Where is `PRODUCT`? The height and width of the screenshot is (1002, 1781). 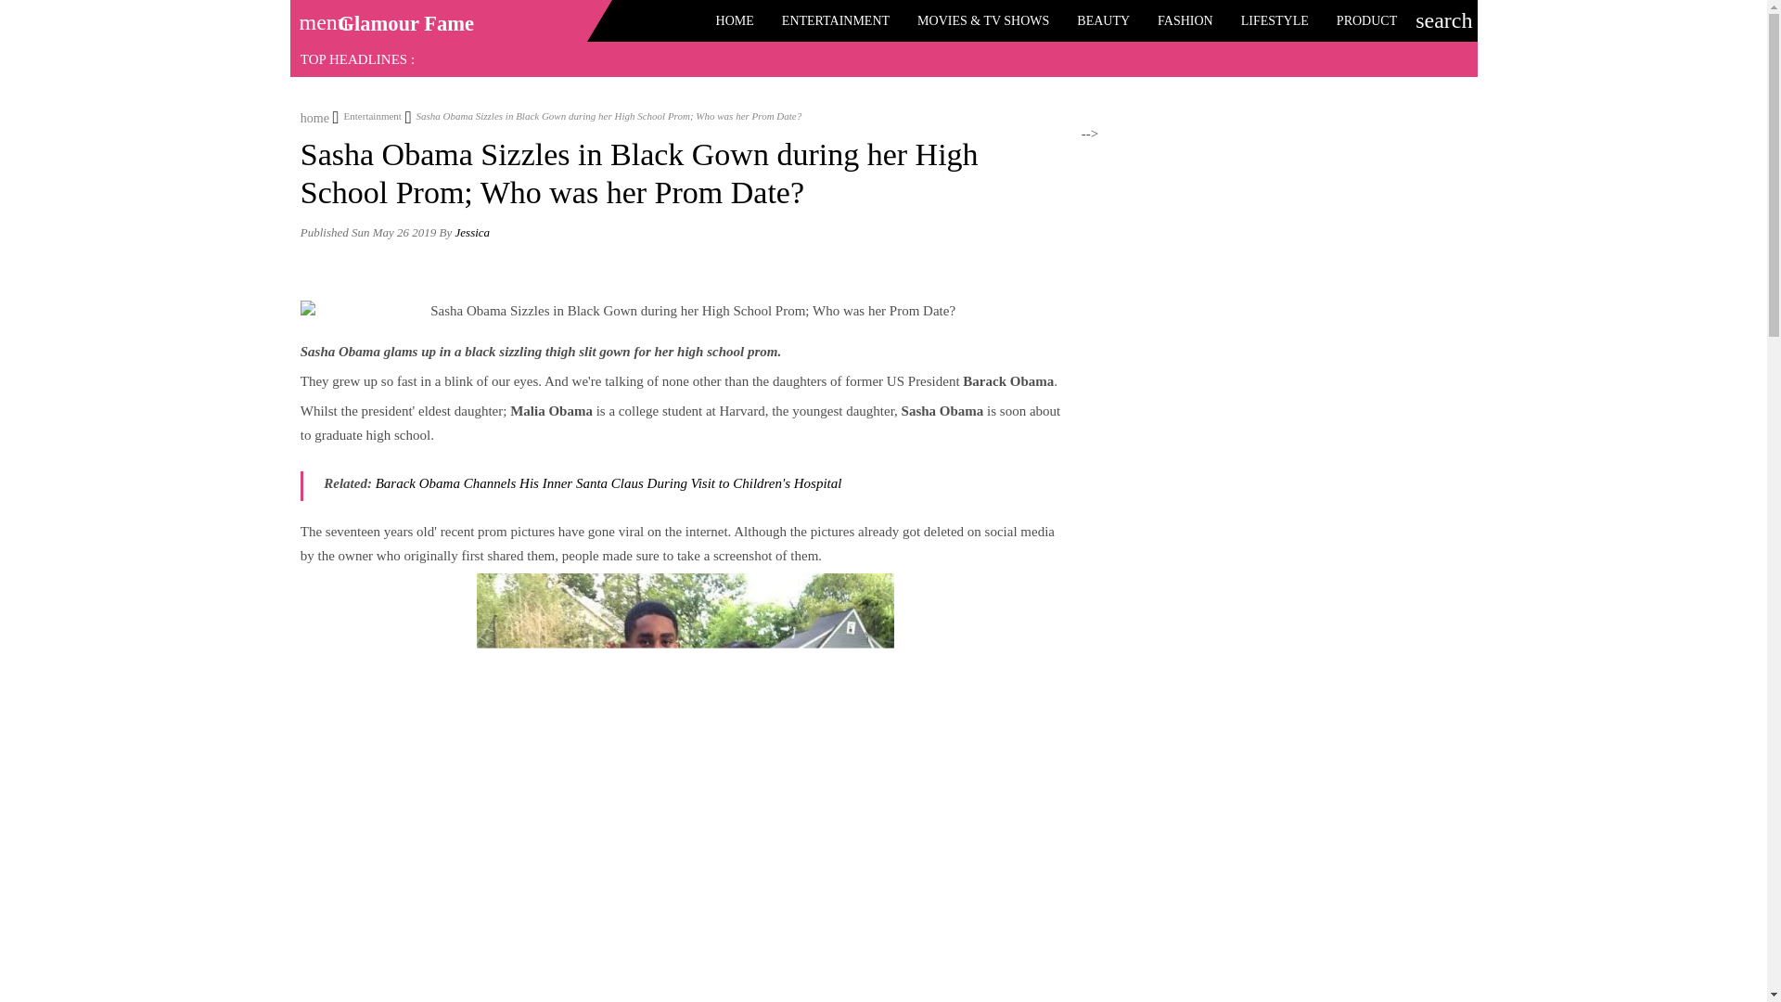
PRODUCT is located at coordinates (1366, 20).